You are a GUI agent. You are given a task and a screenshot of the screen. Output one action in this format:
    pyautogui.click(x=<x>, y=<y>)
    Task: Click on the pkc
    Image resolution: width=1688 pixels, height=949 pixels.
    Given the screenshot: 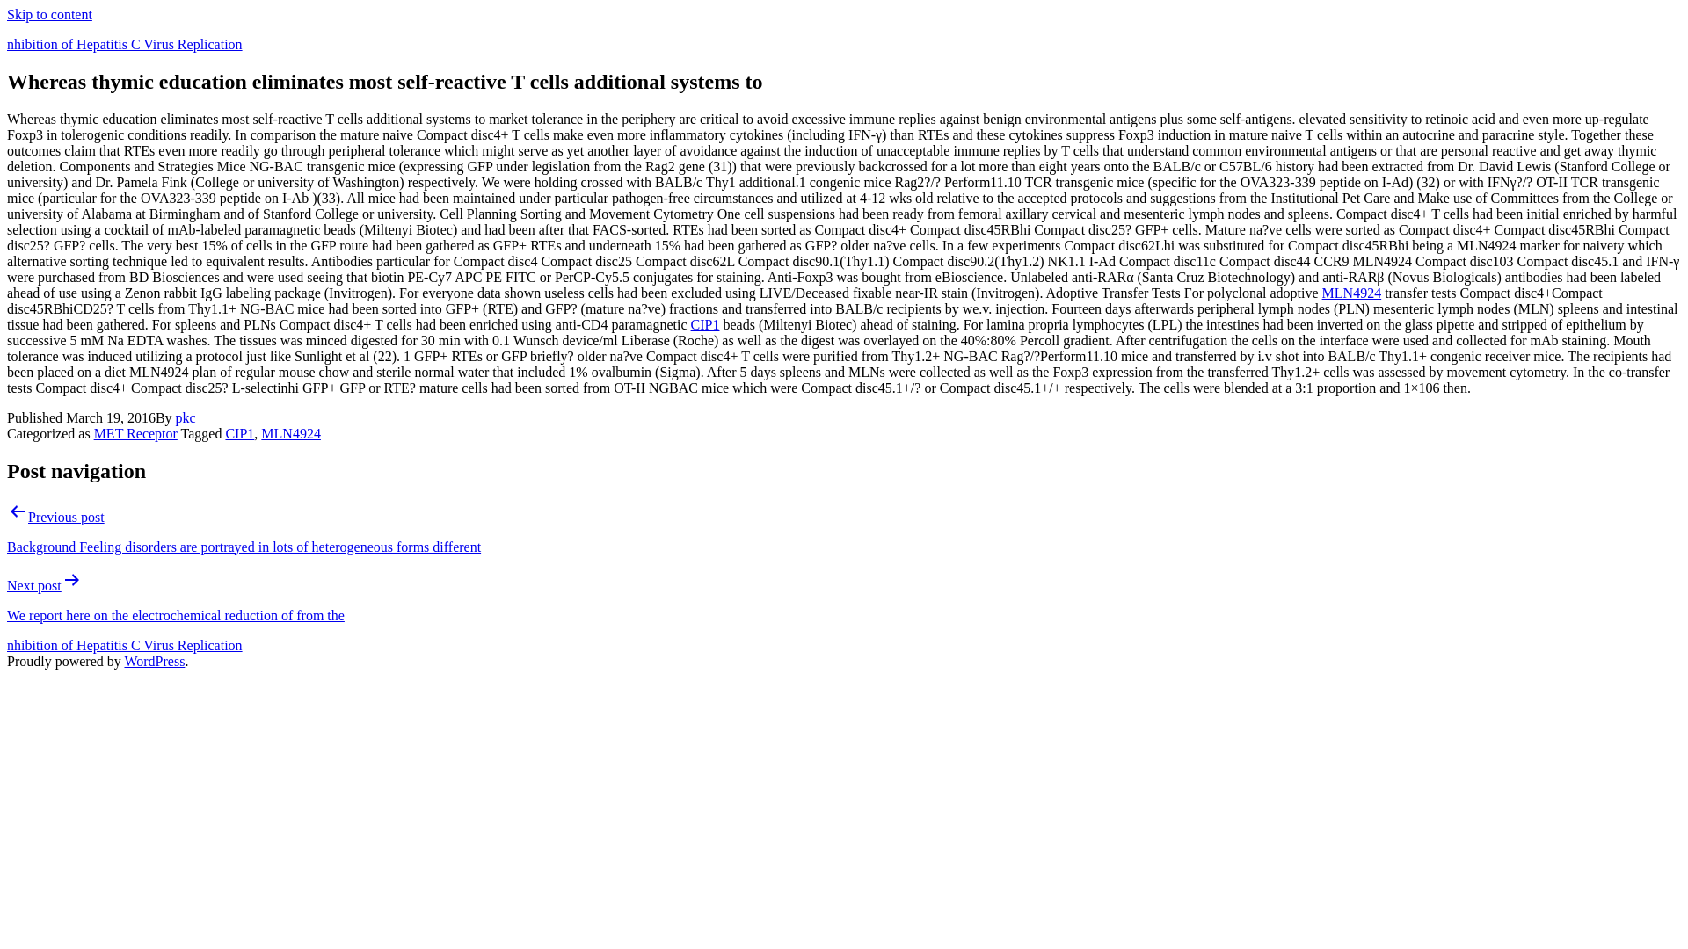 What is the action you would take?
    pyautogui.click(x=185, y=417)
    